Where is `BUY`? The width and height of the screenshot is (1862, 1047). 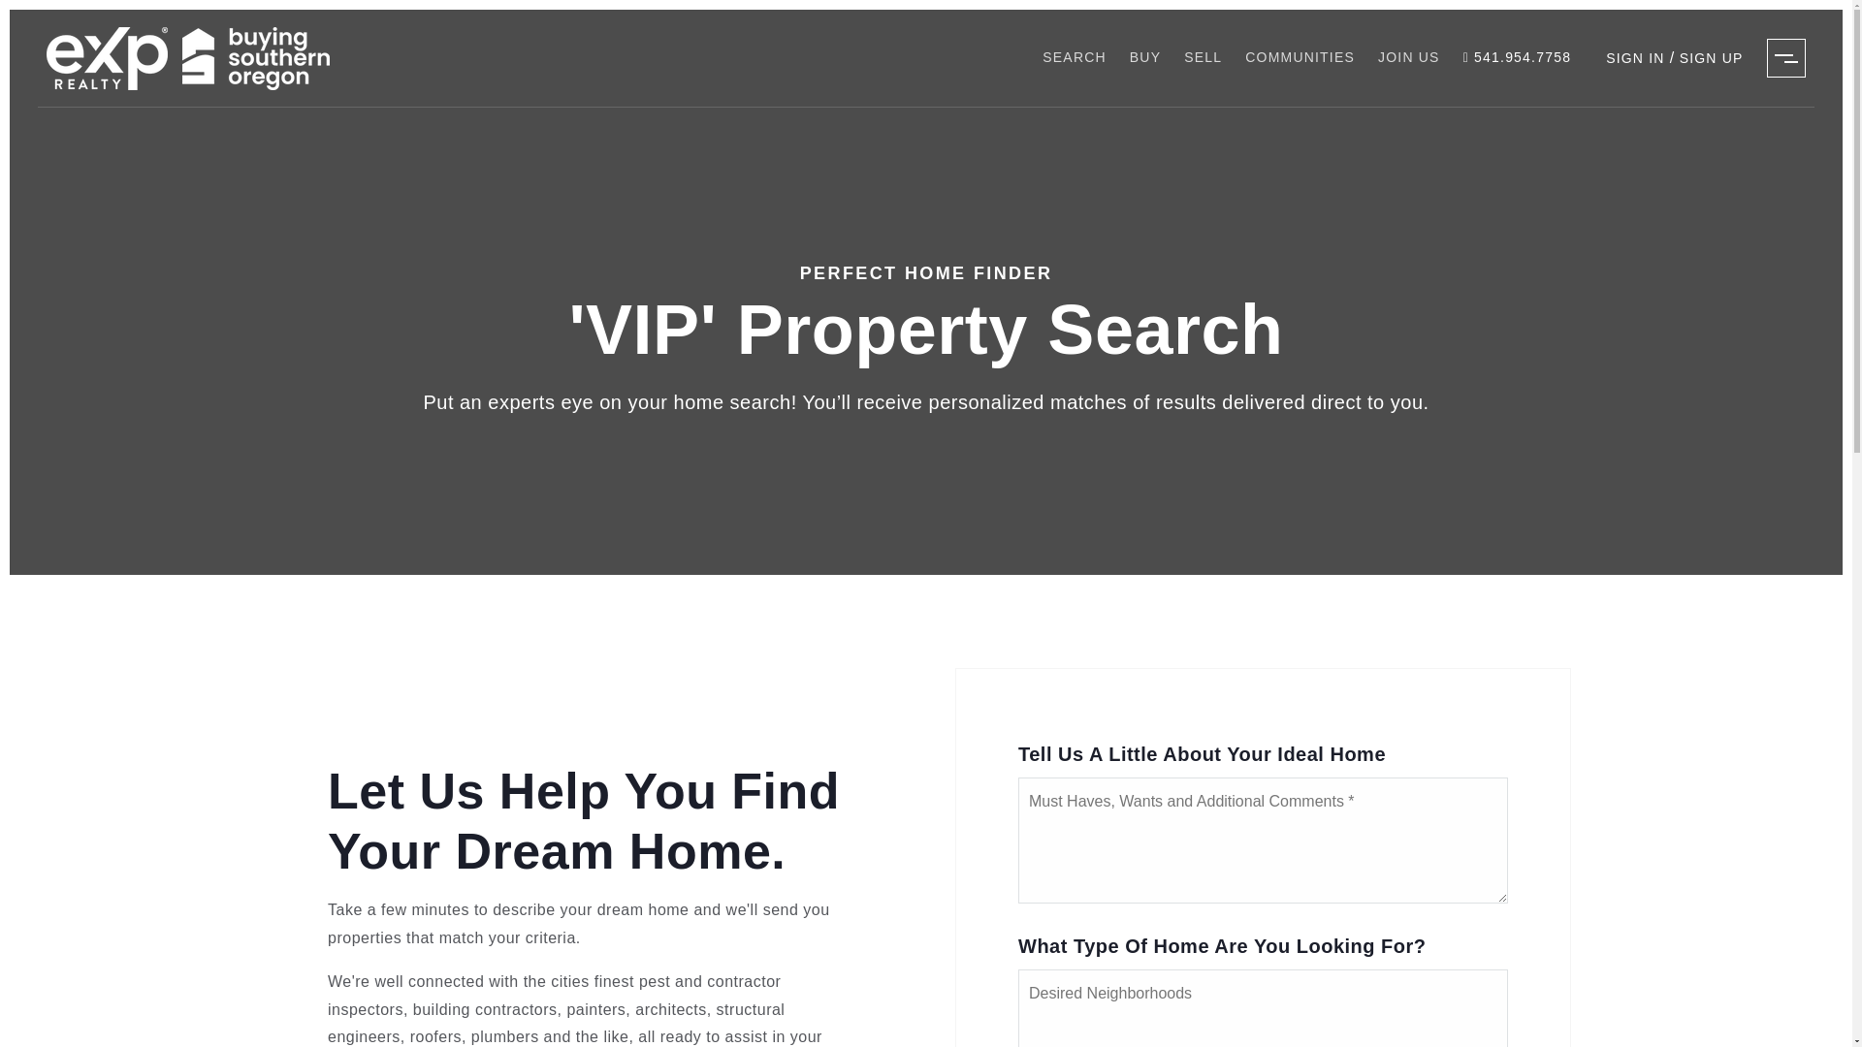 BUY is located at coordinates (1145, 57).